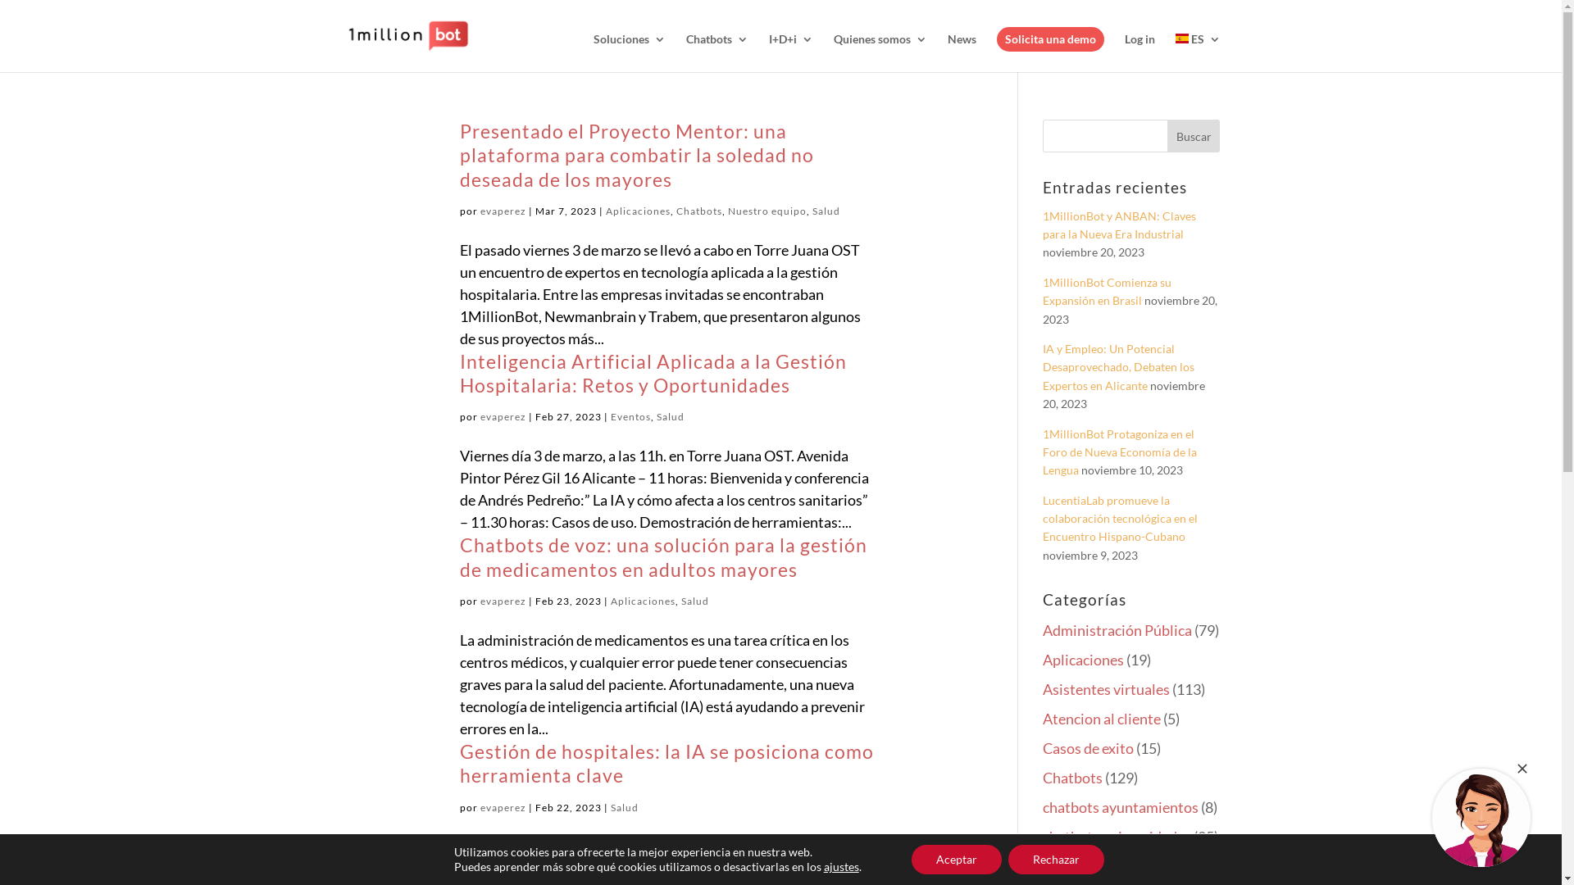 This screenshot has height=885, width=1574. I want to click on Asistentes virtuales, so click(1107, 689).